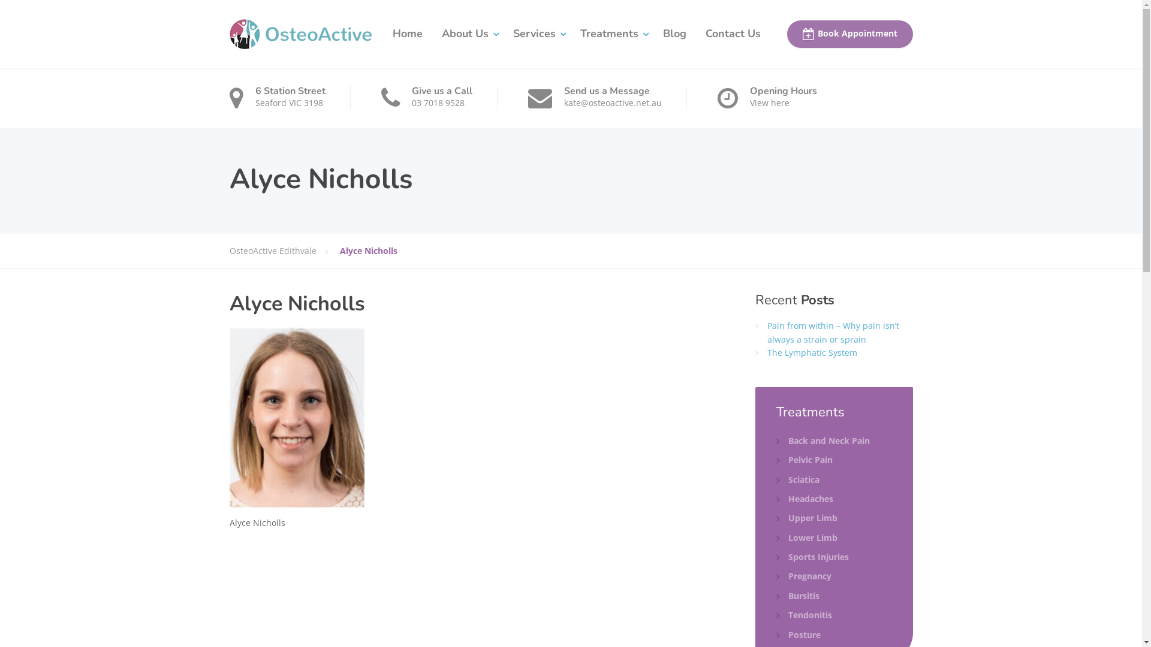 This screenshot has height=647, width=1151. I want to click on Upper Limb, so click(807, 518).